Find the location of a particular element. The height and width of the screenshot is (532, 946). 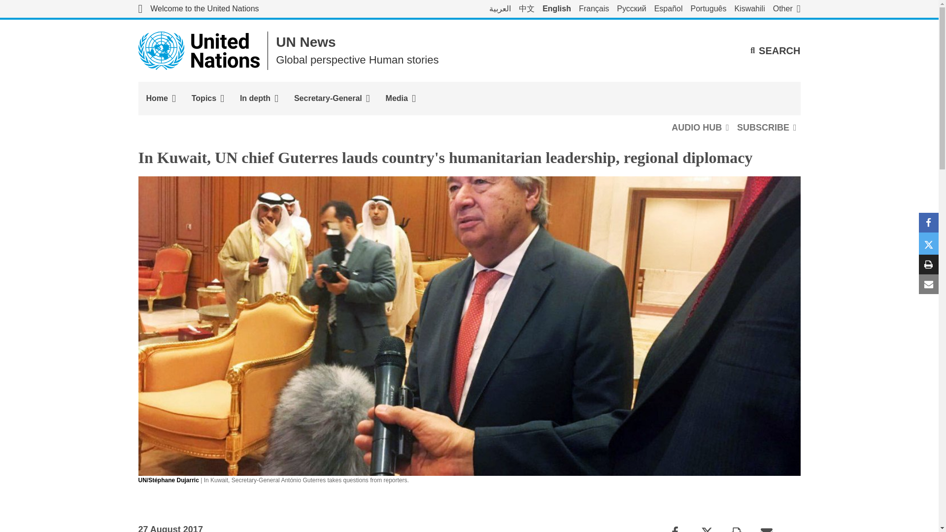

UN News is located at coordinates (305, 42).